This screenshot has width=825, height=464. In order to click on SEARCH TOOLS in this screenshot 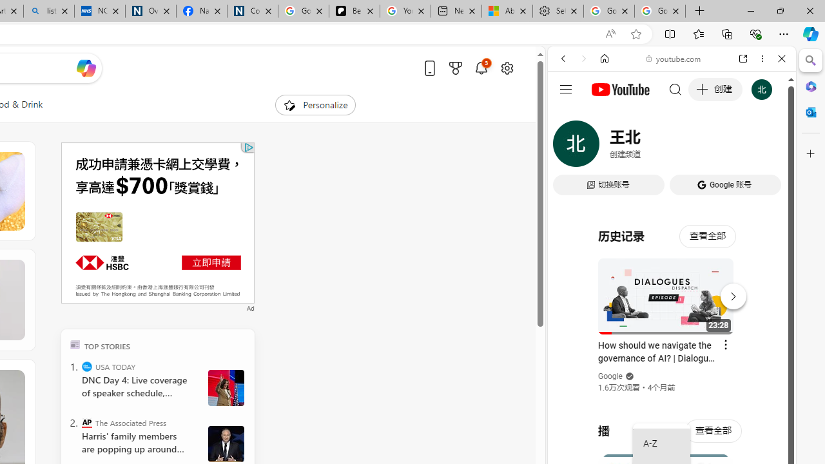, I will do `click(704, 147)`.